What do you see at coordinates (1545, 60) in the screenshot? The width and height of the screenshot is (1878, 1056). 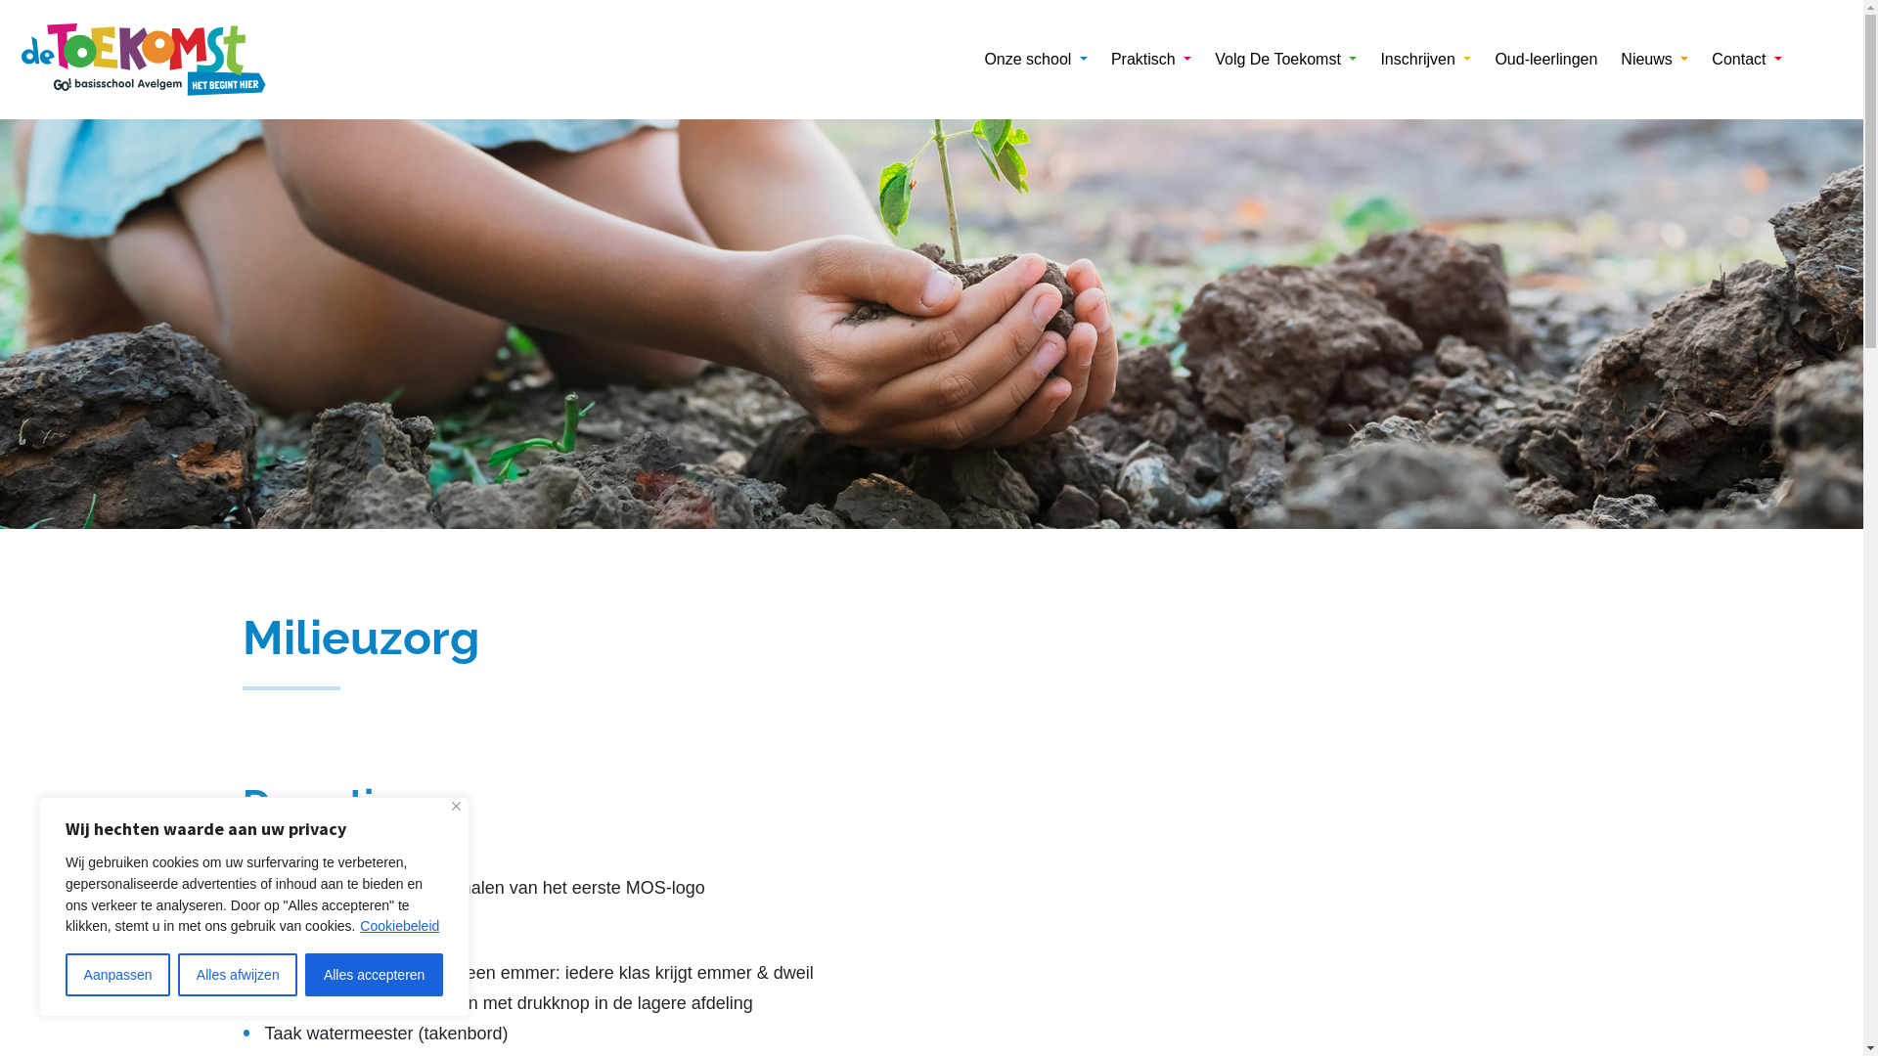 I see `Oud-leerlingen` at bounding box center [1545, 60].